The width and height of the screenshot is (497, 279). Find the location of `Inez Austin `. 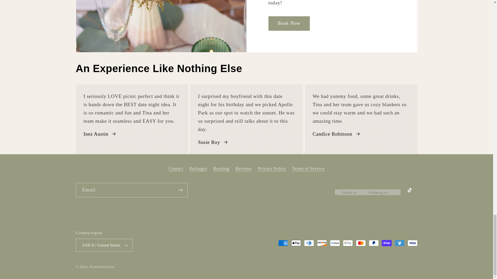

Inez Austin  is located at coordinates (100, 134).